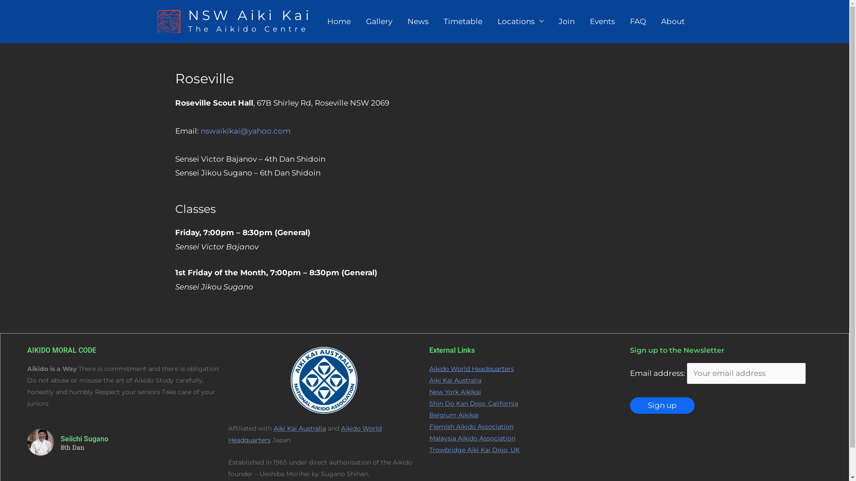  I want to click on Locations, so click(520, 21).